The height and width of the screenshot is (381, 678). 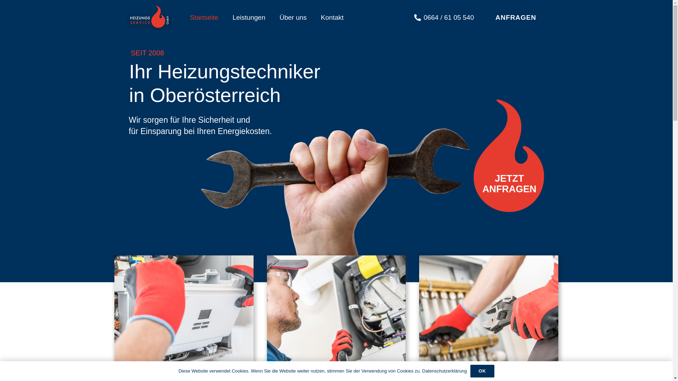 What do you see at coordinates (204, 18) in the screenshot?
I see `Startseite` at bounding box center [204, 18].